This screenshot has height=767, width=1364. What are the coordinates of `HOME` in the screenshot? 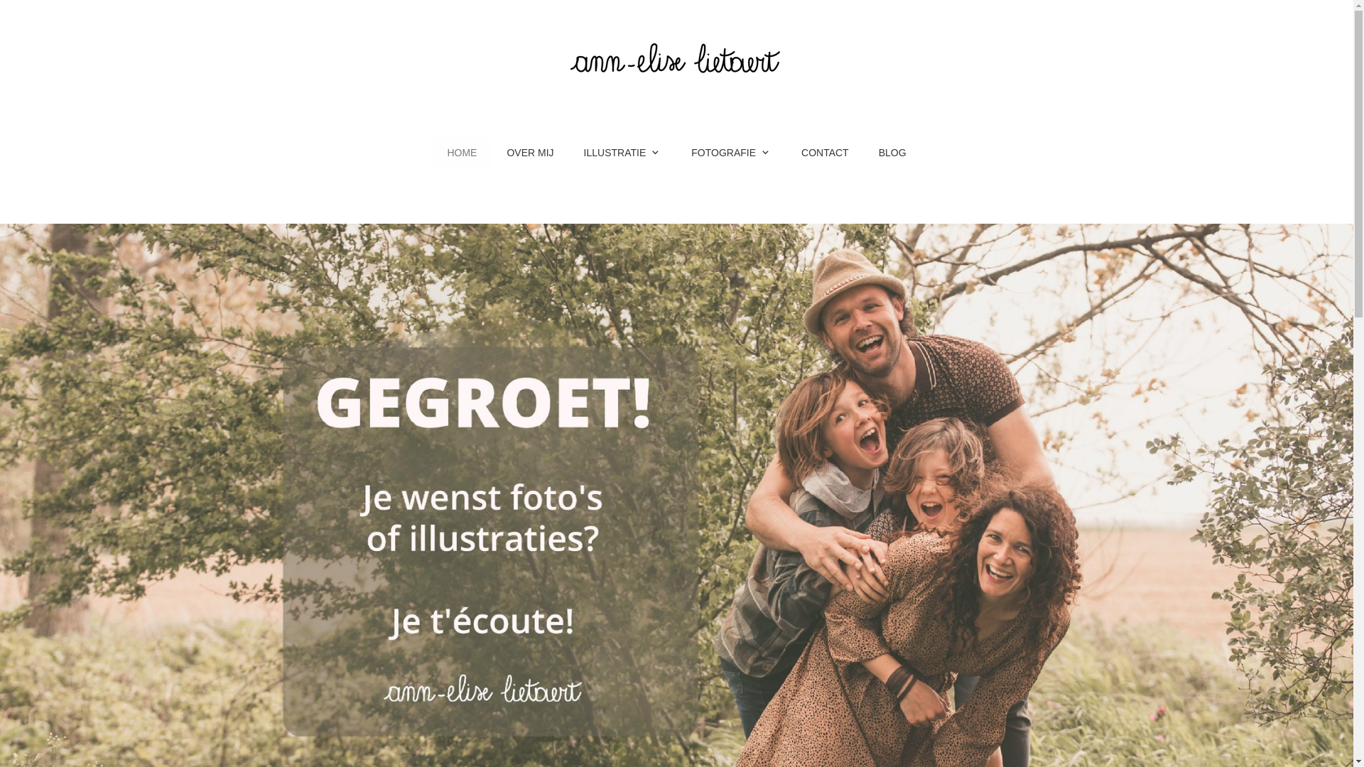 It's located at (462, 153).